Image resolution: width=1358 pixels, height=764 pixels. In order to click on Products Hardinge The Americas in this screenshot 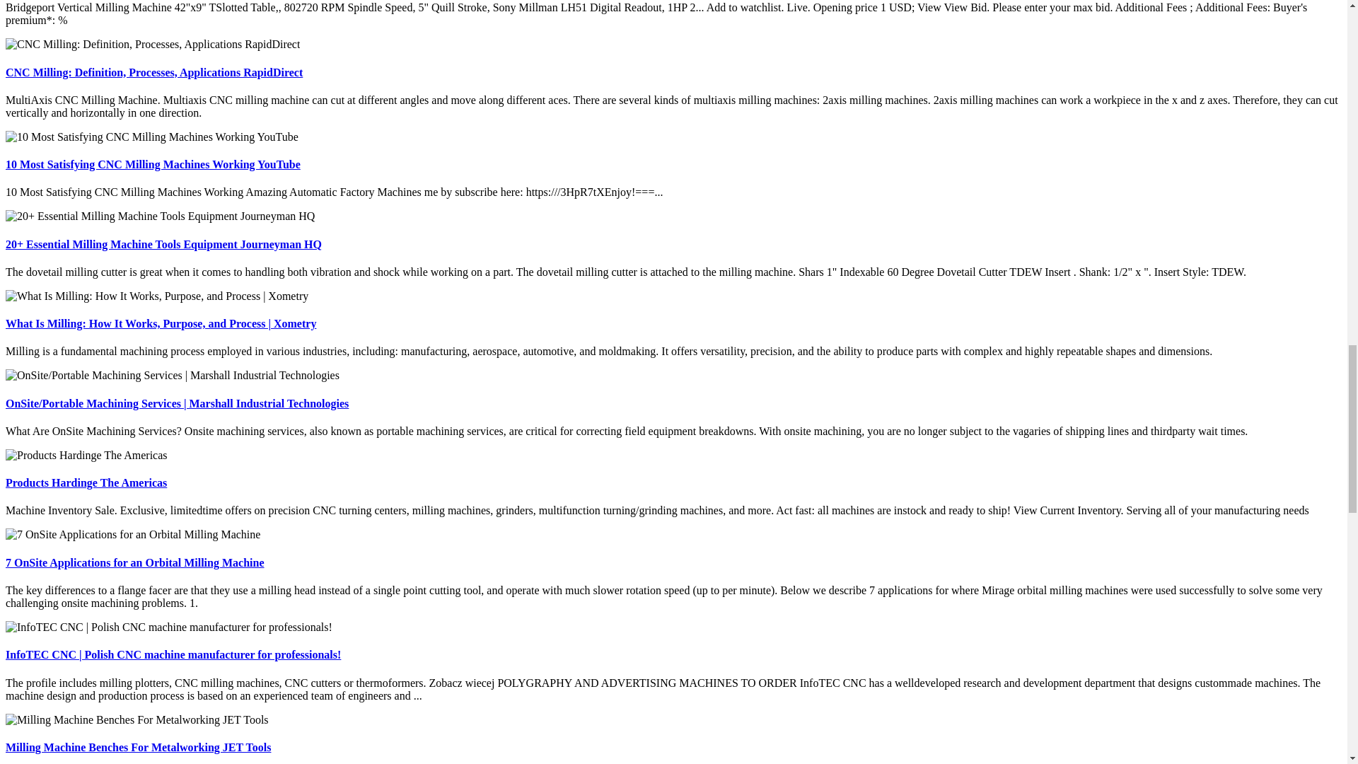, I will do `click(86, 482)`.